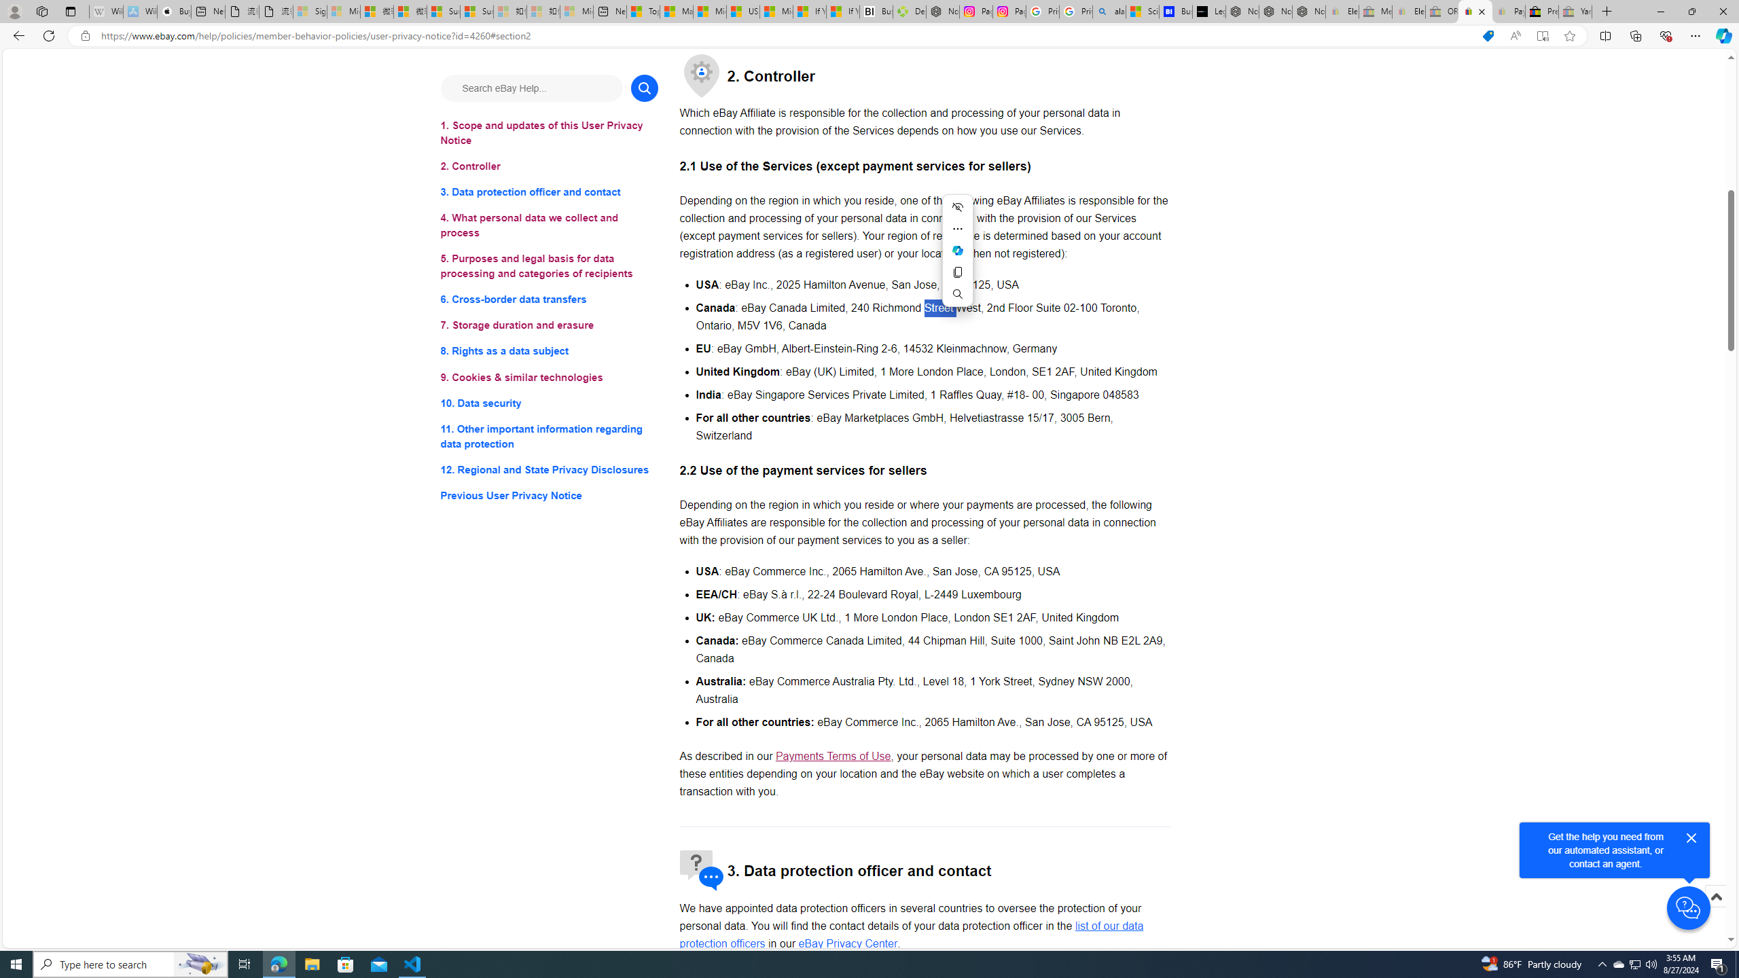 This screenshot has height=978, width=1739. Describe the element at coordinates (1715, 896) in the screenshot. I see `Scroll to top` at that location.